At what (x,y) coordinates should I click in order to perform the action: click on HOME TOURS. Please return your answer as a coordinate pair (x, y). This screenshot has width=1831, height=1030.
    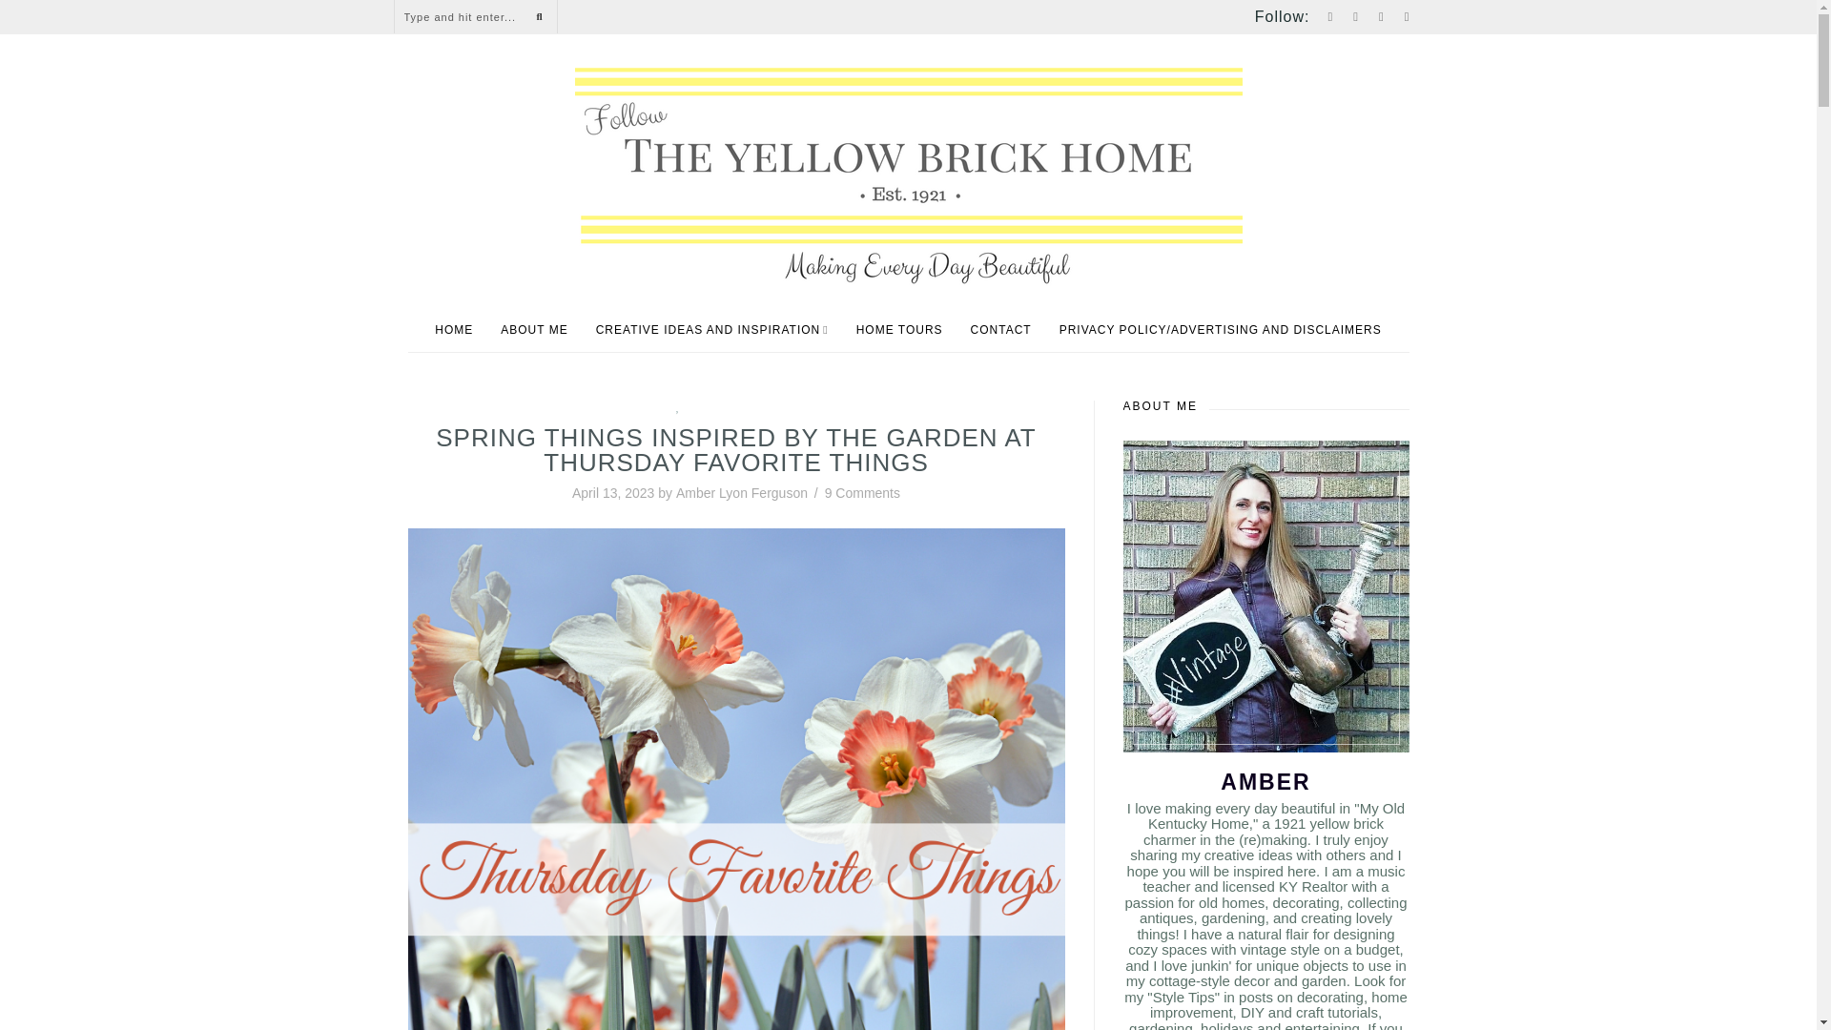
    Looking at the image, I should click on (899, 330).